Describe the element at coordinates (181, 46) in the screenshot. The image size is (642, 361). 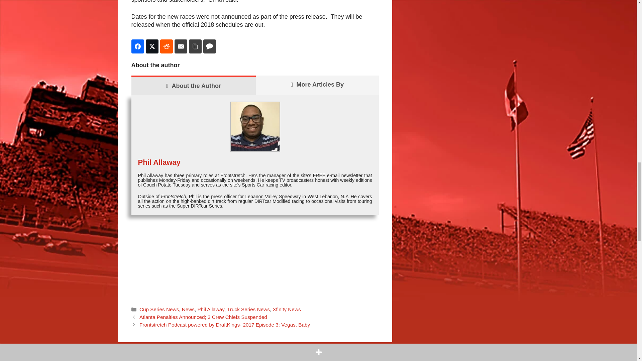
I see `Share on Email` at that location.